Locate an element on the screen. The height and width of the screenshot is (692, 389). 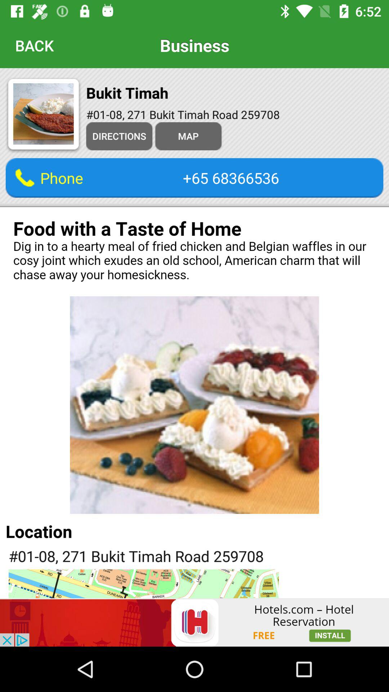
select the image which is above the location is located at coordinates (194, 405).